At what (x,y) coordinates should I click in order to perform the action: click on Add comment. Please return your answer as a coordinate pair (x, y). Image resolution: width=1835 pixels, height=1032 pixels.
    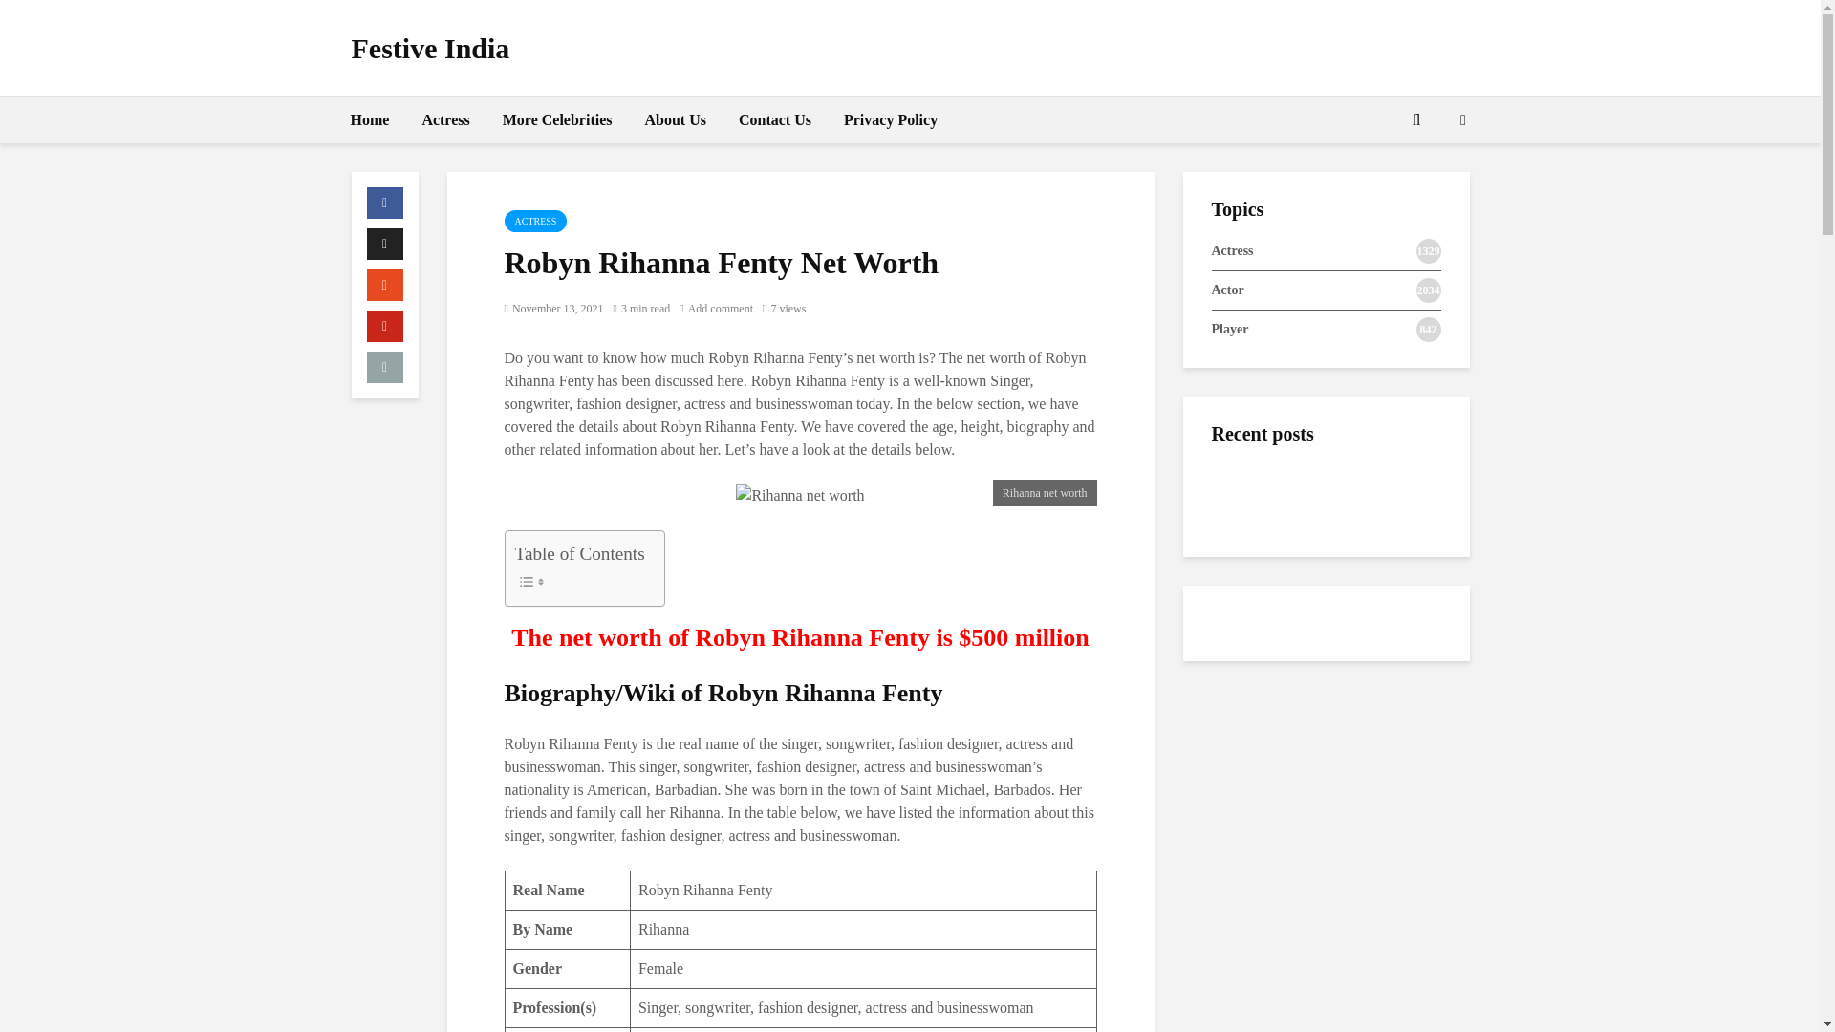
    Looking at the image, I should click on (715, 309).